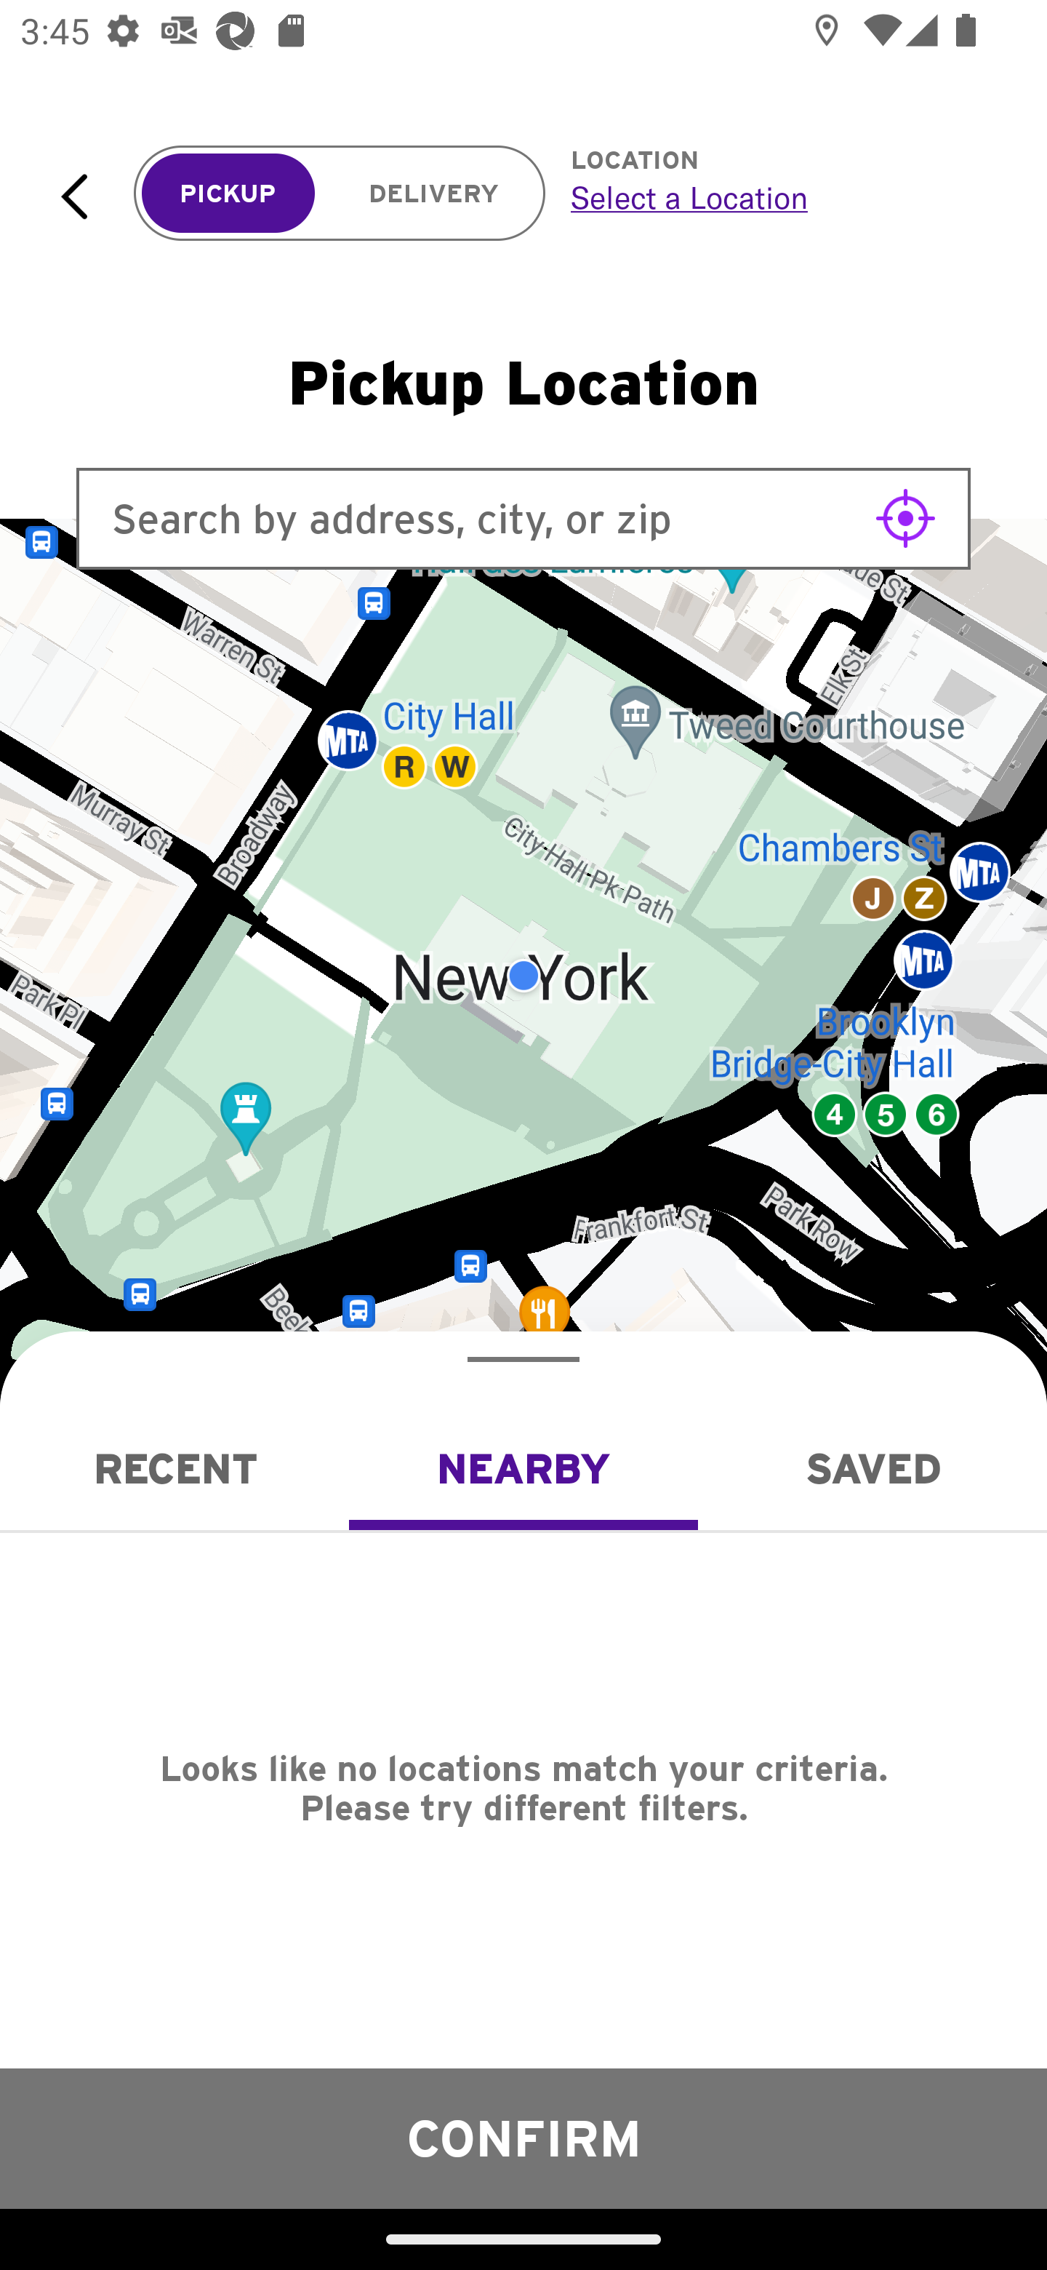 The image size is (1047, 2270). What do you see at coordinates (523, 518) in the screenshot?
I see `Search by address, city, or zip` at bounding box center [523, 518].